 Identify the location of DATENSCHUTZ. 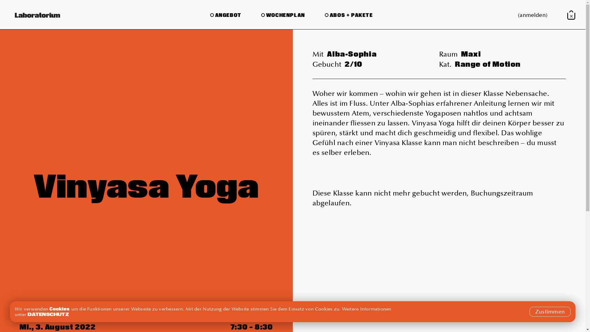
(48, 314).